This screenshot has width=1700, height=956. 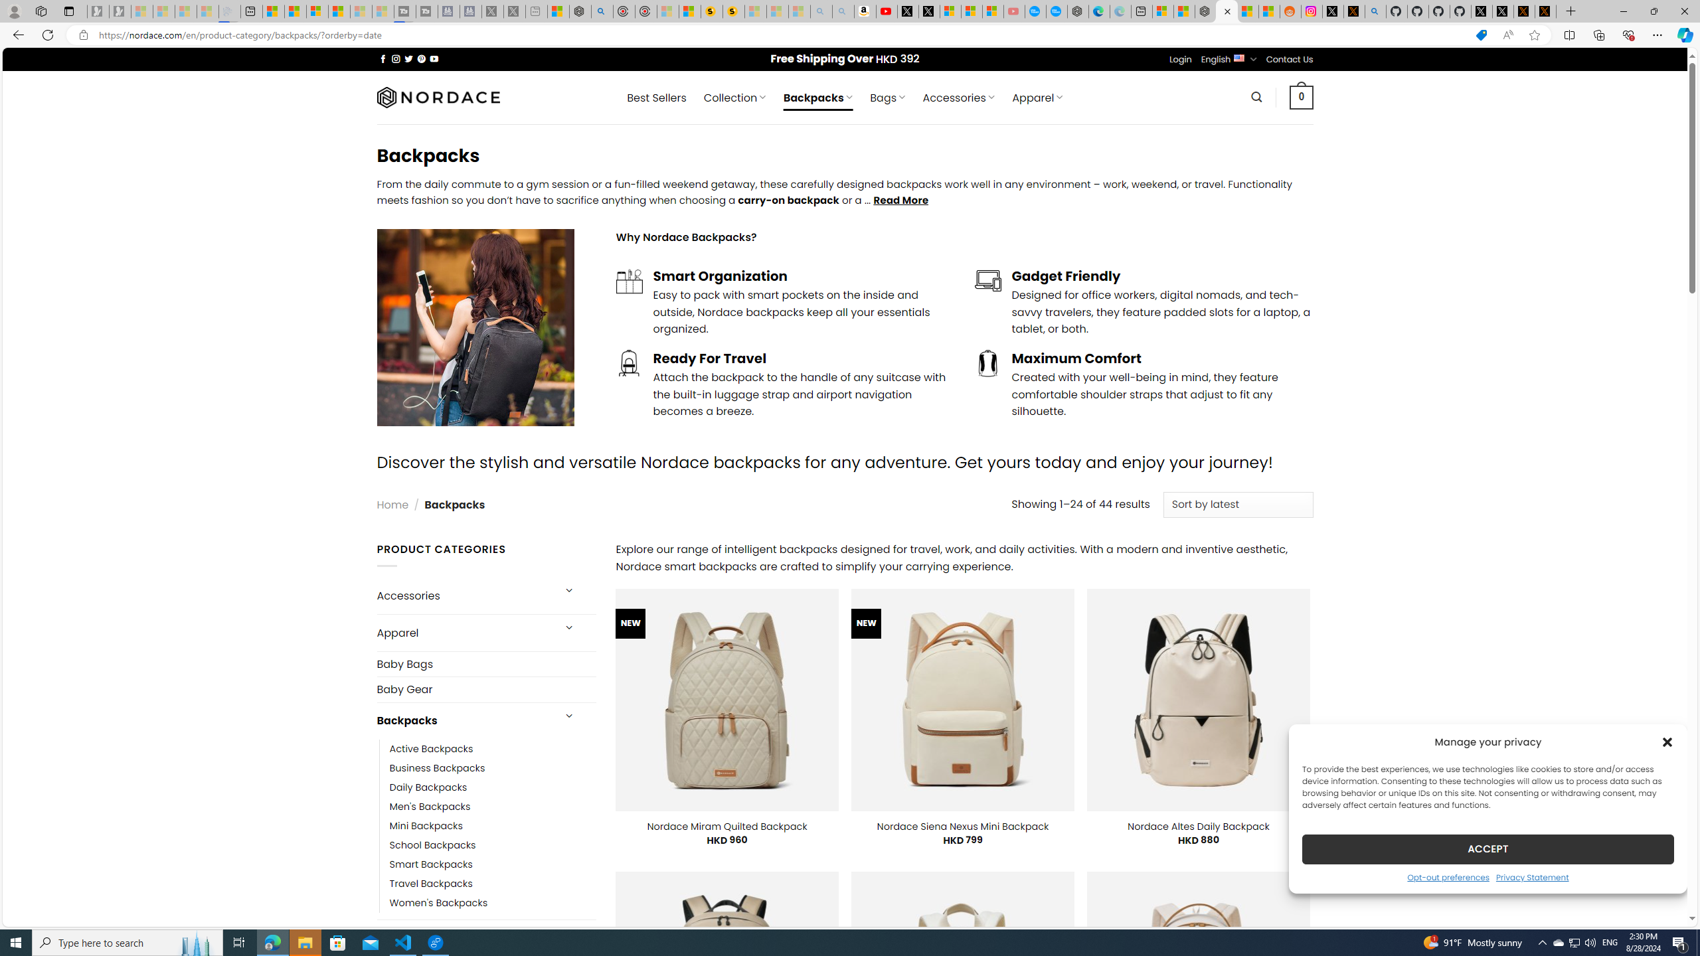 What do you see at coordinates (1163, 11) in the screenshot?
I see `Microsoft account | Microsoft Account Privacy Settings` at bounding box center [1163, 11].